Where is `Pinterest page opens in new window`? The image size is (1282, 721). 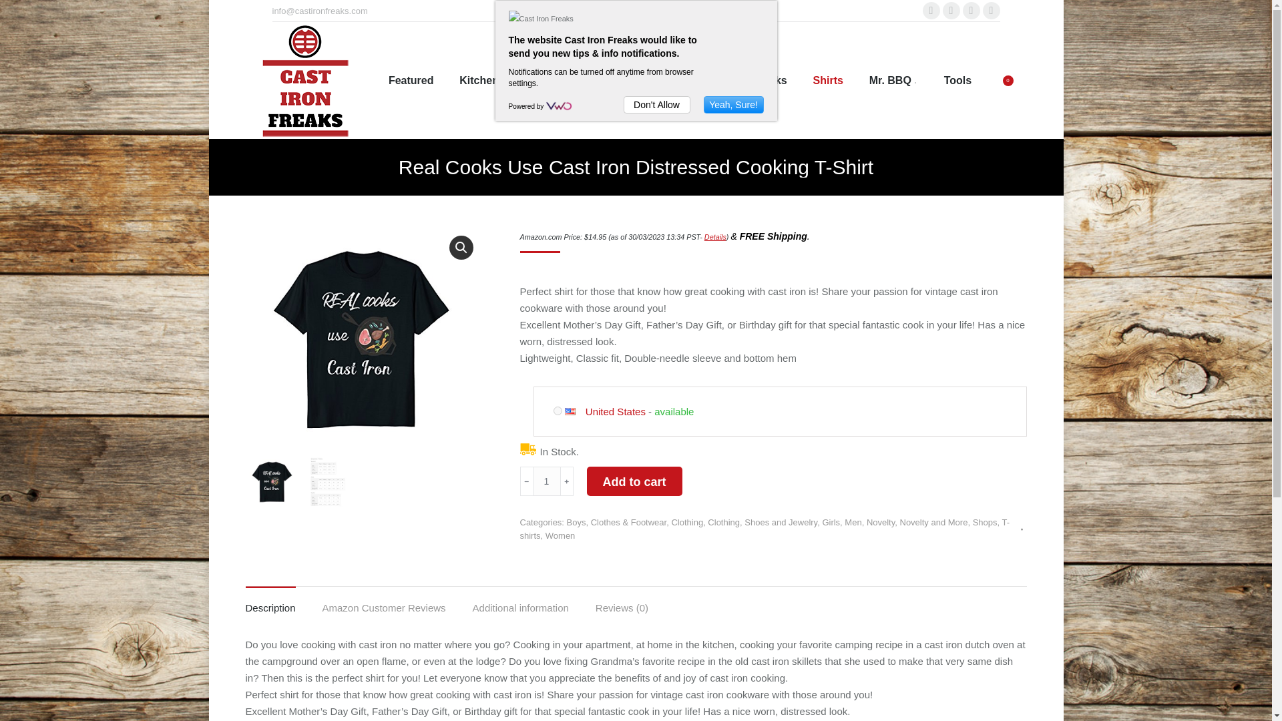
Pinterest page opens in new window is located at coordinates (971, 11).